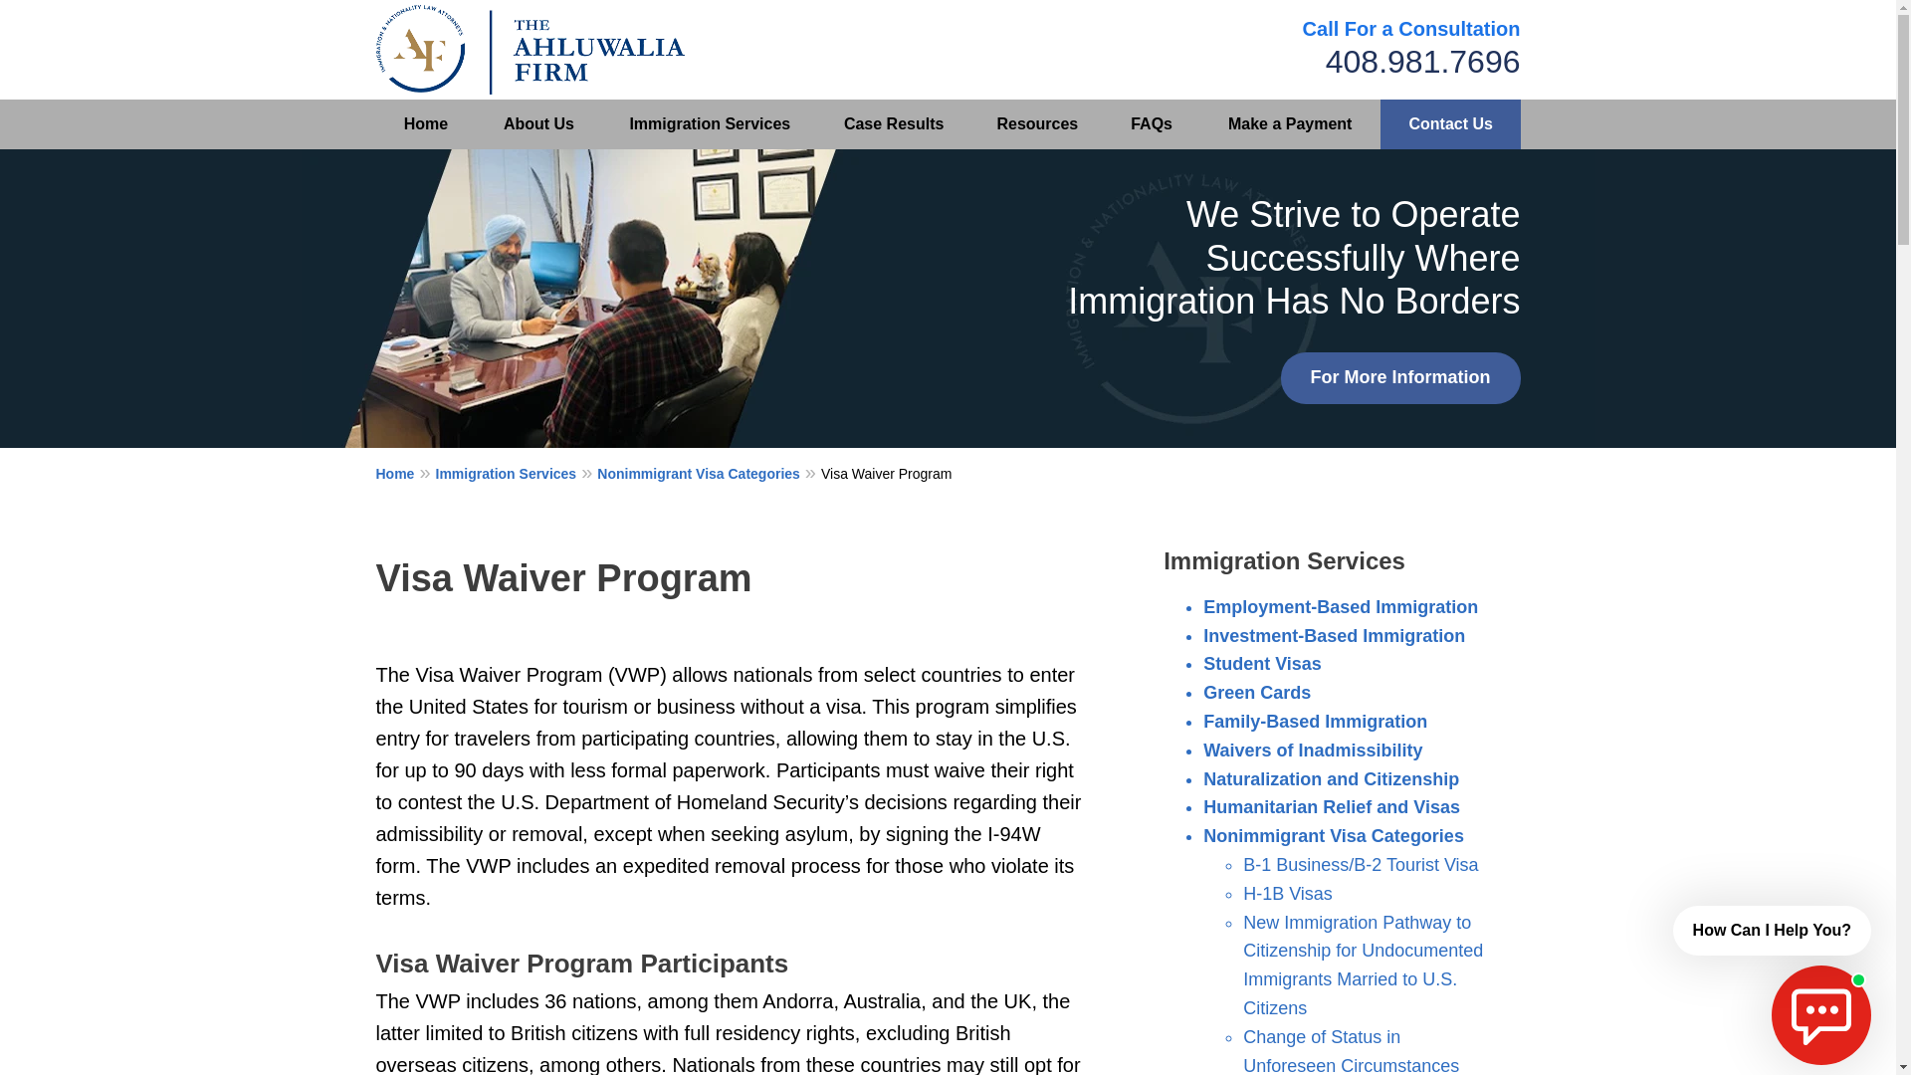  What do you see at coordinates (1036, 124) in the screenshot?
I see `Resources` at bounding box center [1036, 124].